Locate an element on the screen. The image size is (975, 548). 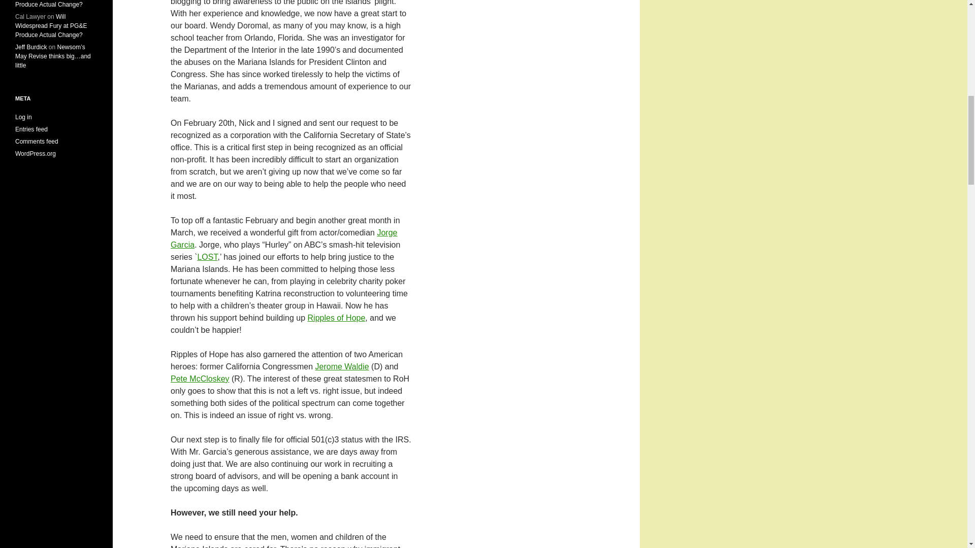
Jorge Garcia is located at coordinates (283, 238).